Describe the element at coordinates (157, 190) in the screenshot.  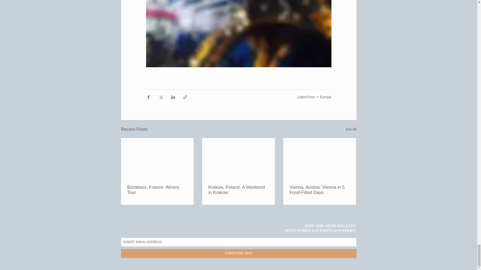
I see `Bordeaux, France: Winery Tour` at that location.